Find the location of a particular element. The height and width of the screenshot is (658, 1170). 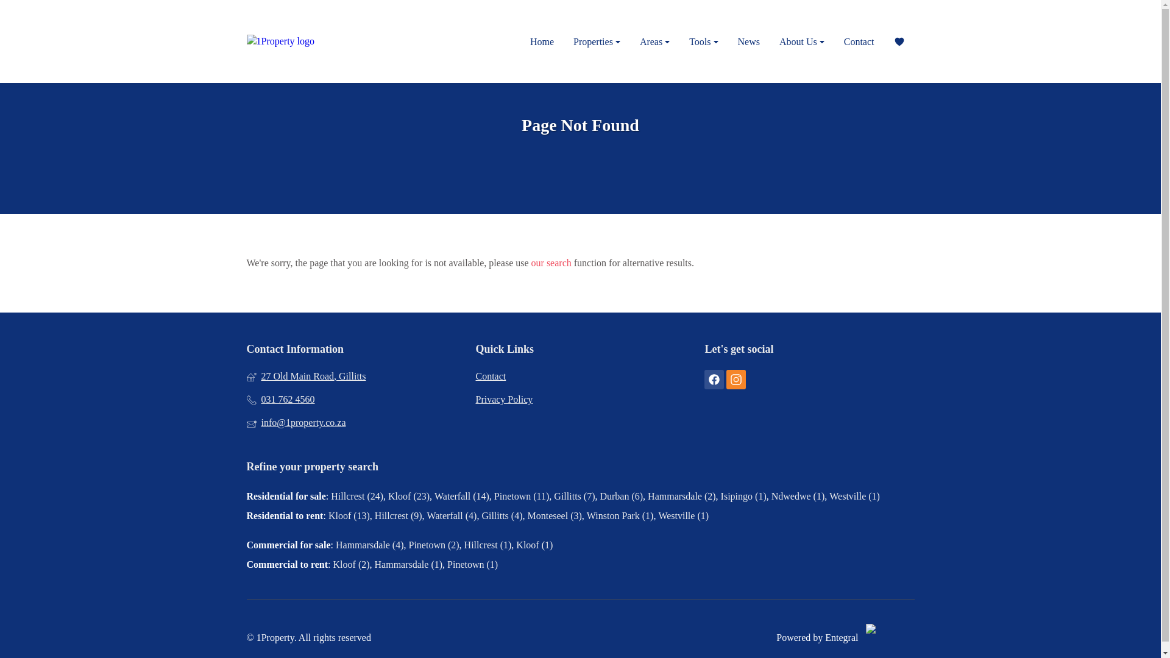

Contact is located at coordinates (580, 376).